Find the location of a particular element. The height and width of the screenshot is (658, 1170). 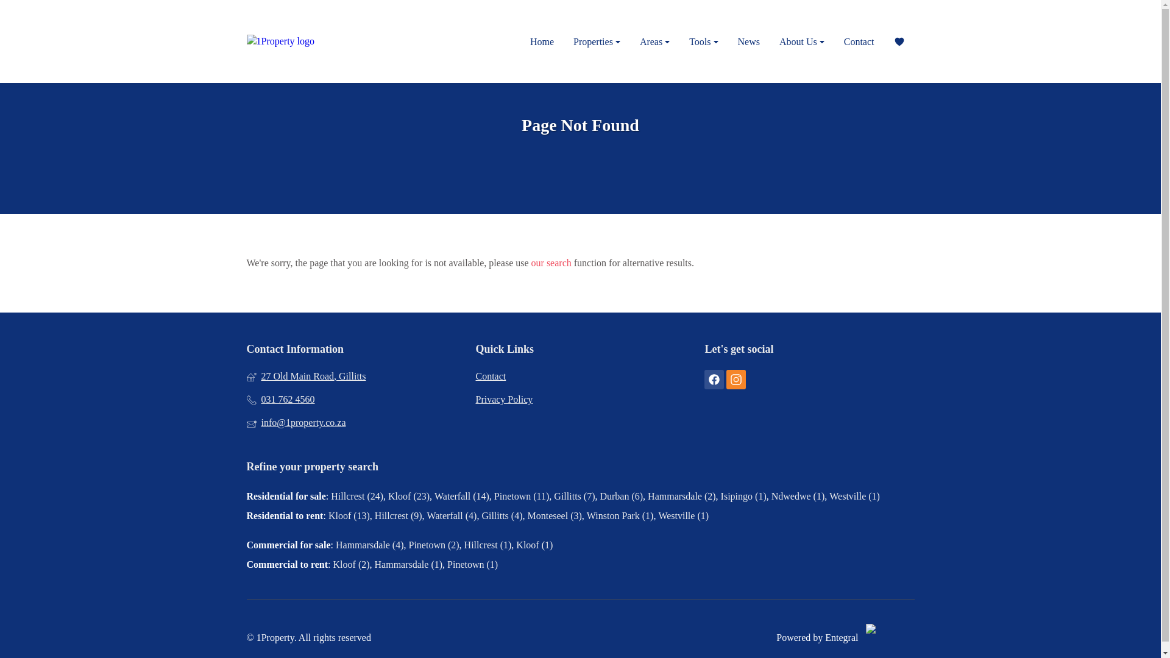

Contact is located at coordinates (580, 376).